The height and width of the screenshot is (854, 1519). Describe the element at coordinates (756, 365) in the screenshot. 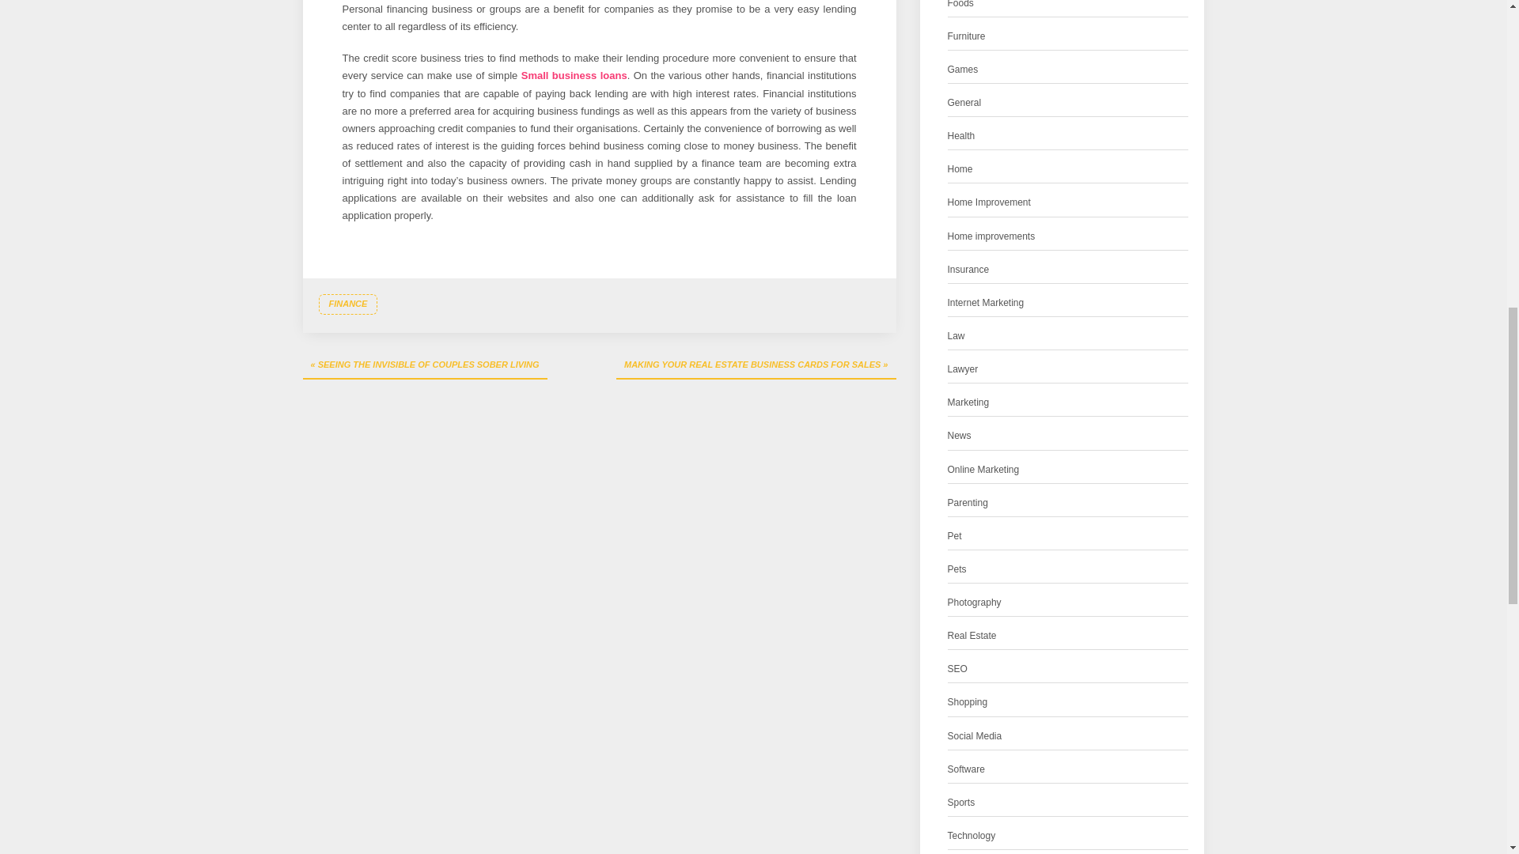

I see `MAKING YOUR REAL ESTATE BUSINESS CARDS FOR SALES` at that location.